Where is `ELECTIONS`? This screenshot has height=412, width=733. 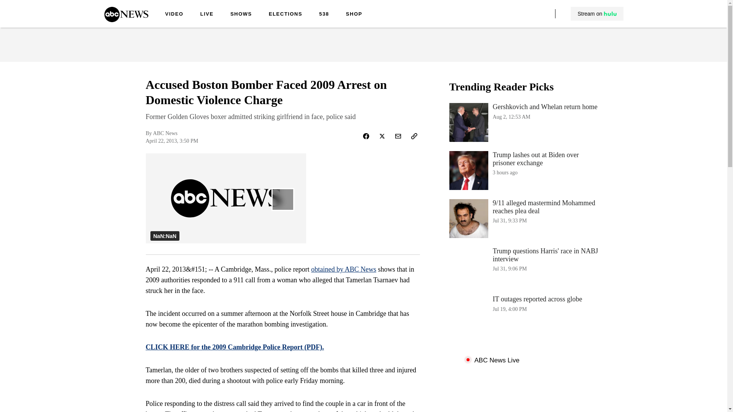
ELECTIONS is located at coordinates (597, 14).